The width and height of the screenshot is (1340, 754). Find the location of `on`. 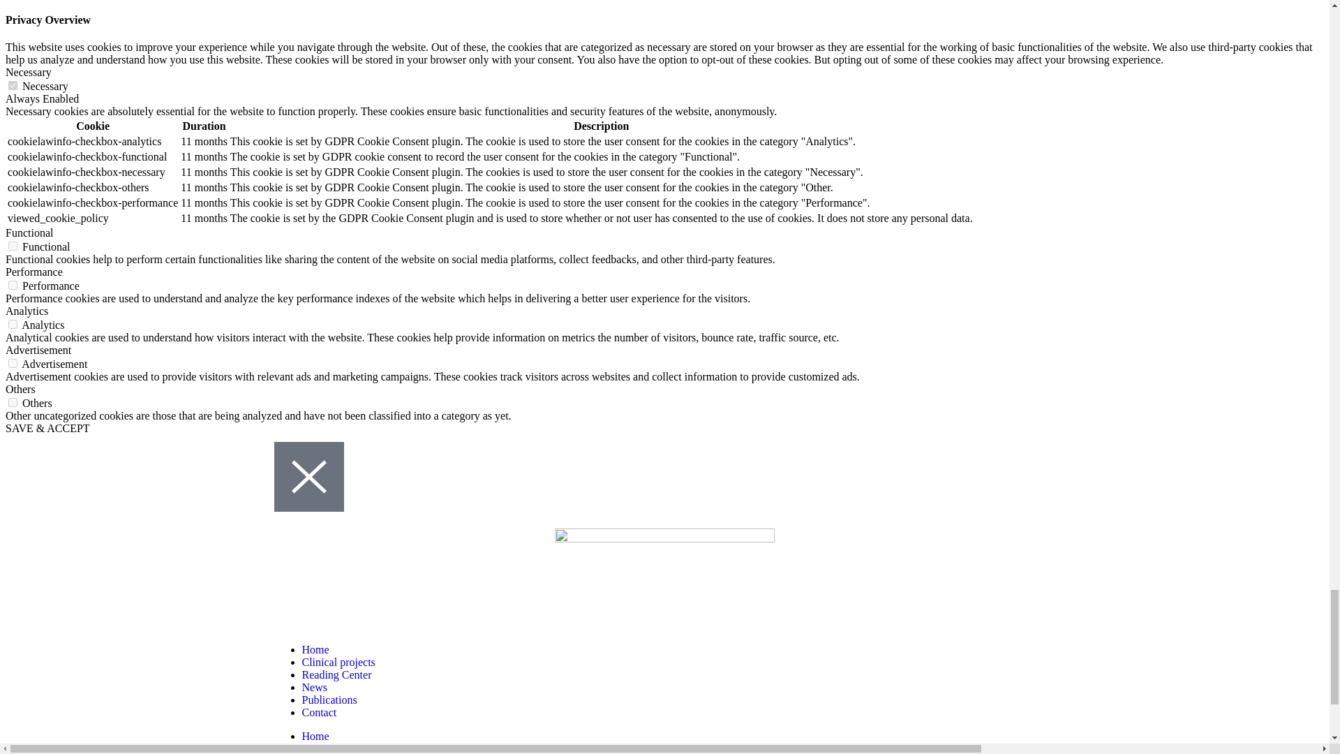

on is located at coordinates (13, 285).